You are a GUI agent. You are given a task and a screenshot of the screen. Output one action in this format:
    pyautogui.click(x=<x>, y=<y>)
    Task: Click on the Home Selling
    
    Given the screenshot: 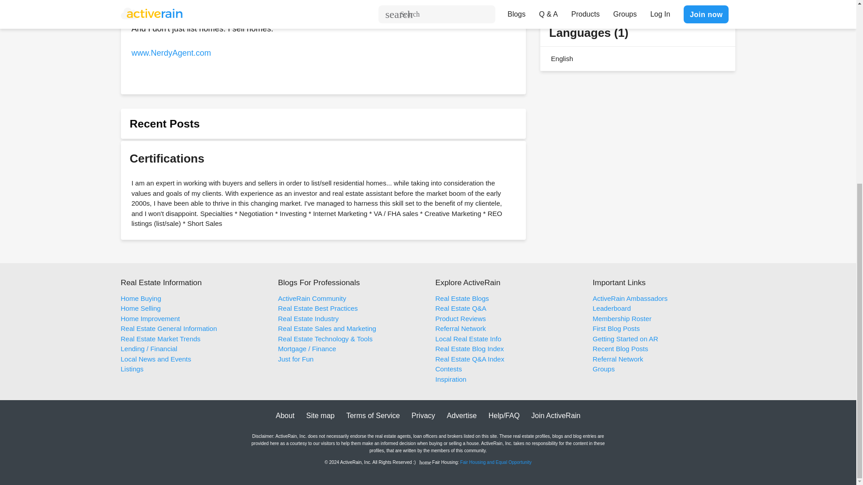 What is the action you would take?
    pyautogui.click(x=140, y=308)
    